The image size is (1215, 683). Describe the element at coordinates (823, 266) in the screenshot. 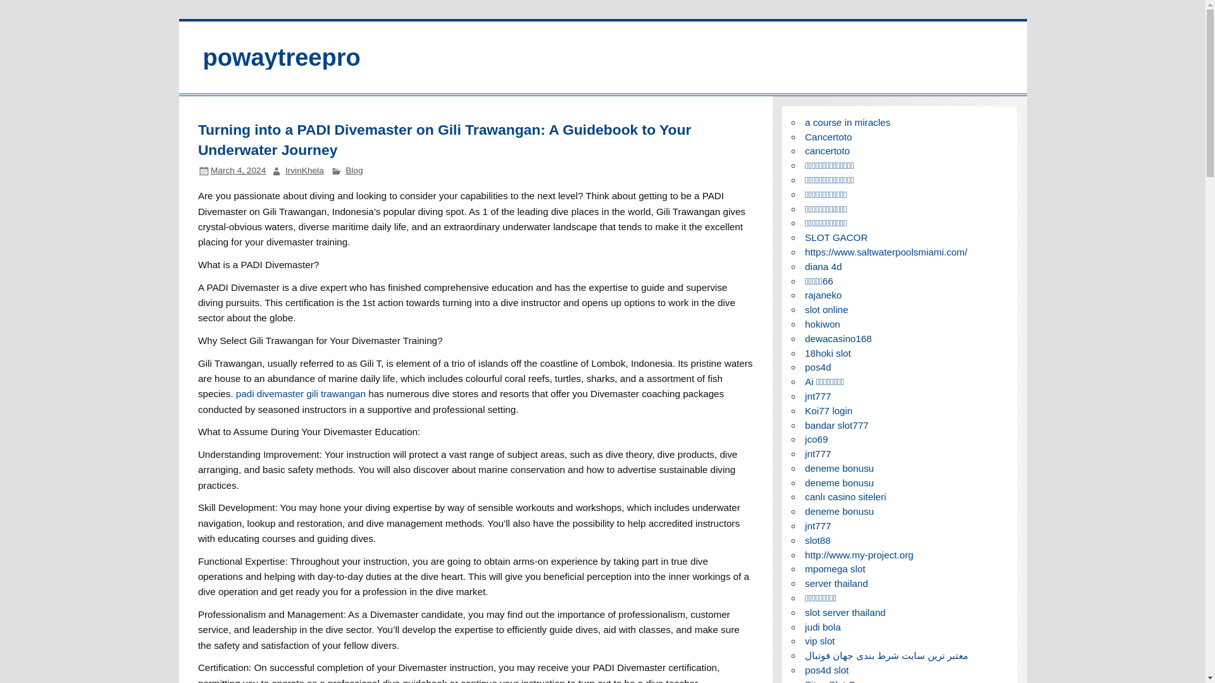

I see `diana 4d` at that location.